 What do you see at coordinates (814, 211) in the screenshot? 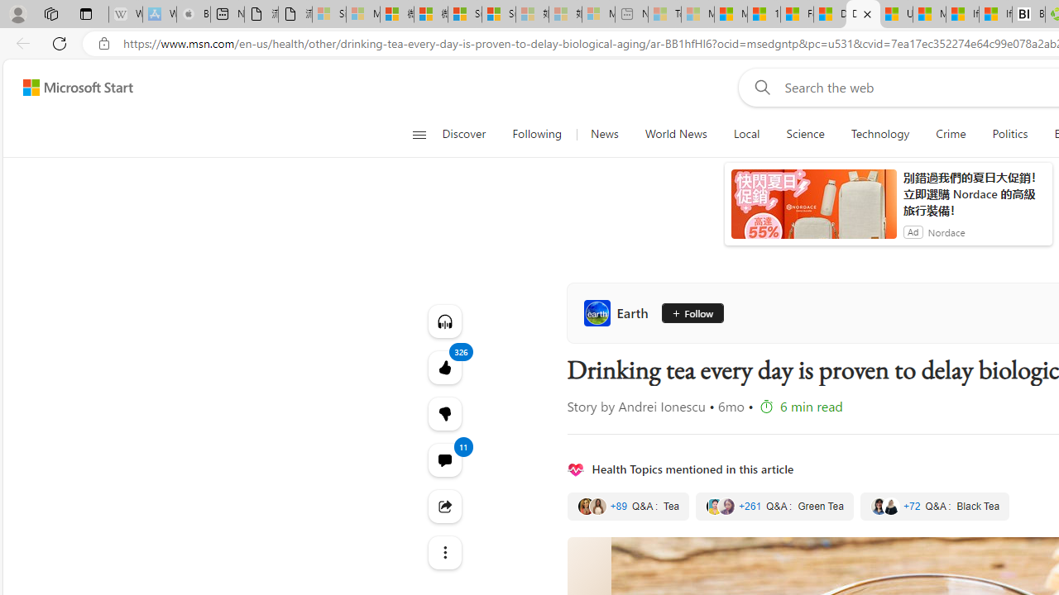
I see `anim-content` at bounding box center [814, 211].